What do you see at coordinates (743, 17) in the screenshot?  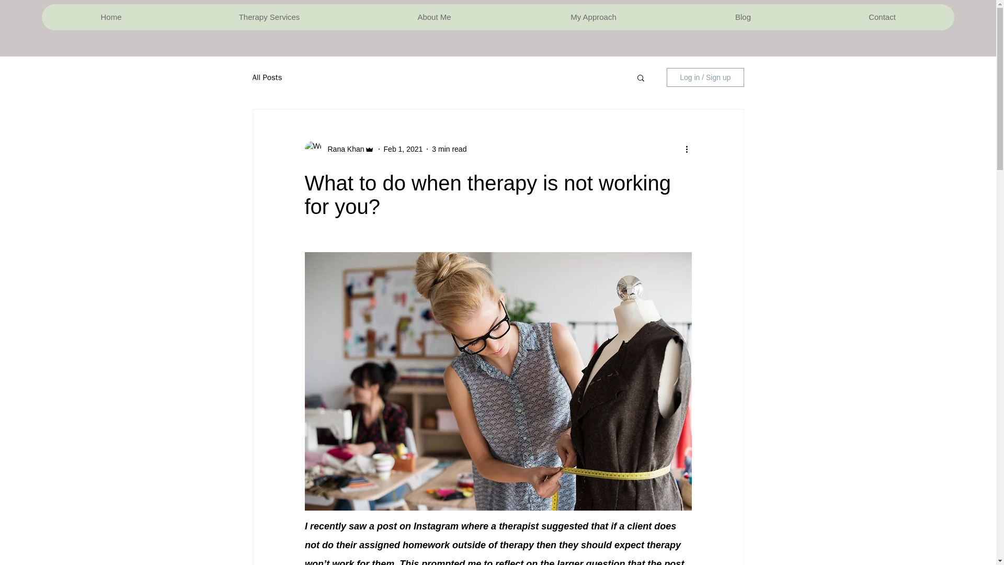 I see `Blog` at bounding box center [743, 17].